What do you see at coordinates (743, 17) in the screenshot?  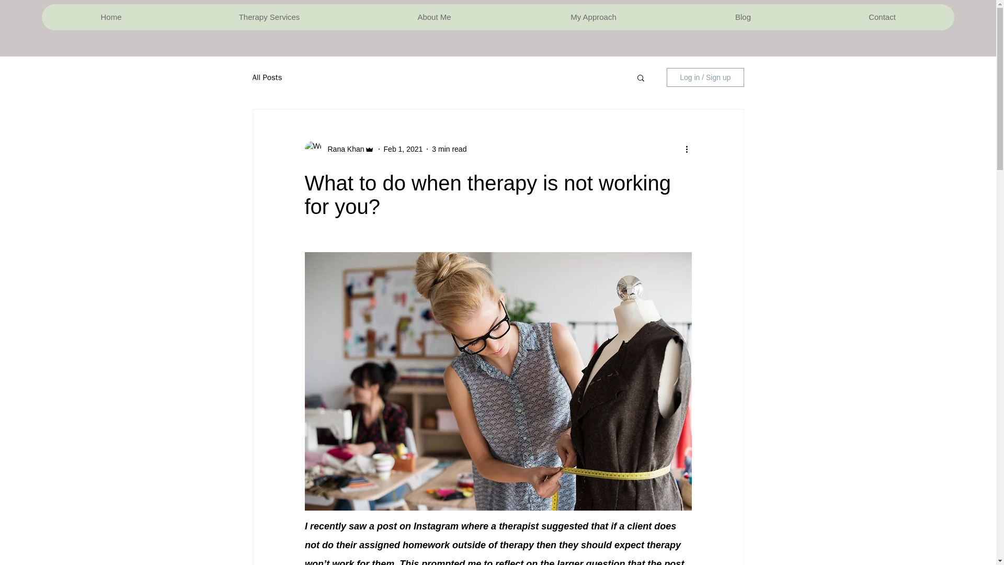 I see `Blog` at bounding box center [743, 17].